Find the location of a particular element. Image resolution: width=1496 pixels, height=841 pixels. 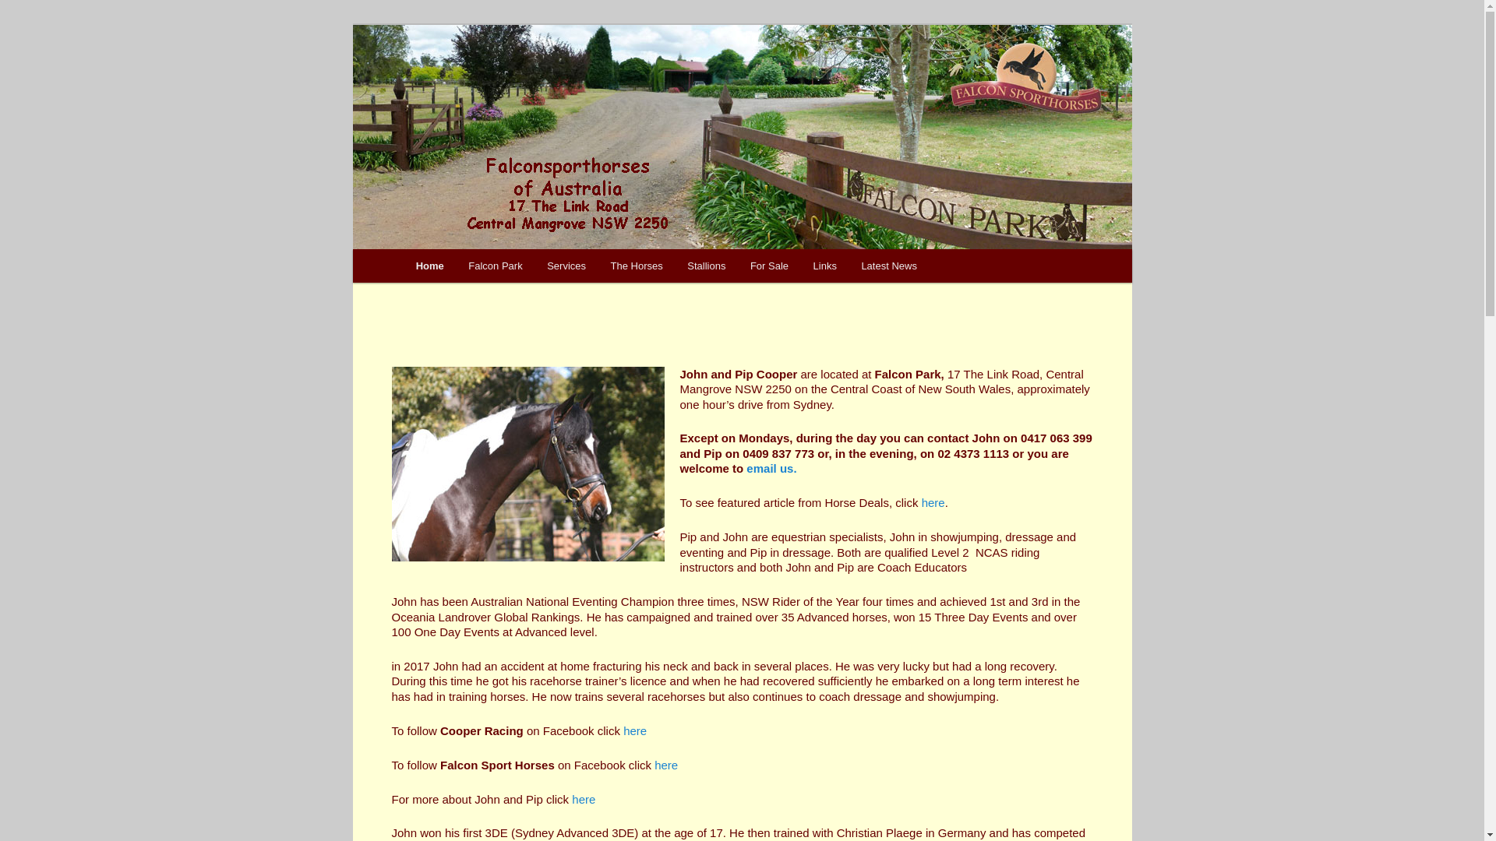

email us. is located at coordinates (771, 469).